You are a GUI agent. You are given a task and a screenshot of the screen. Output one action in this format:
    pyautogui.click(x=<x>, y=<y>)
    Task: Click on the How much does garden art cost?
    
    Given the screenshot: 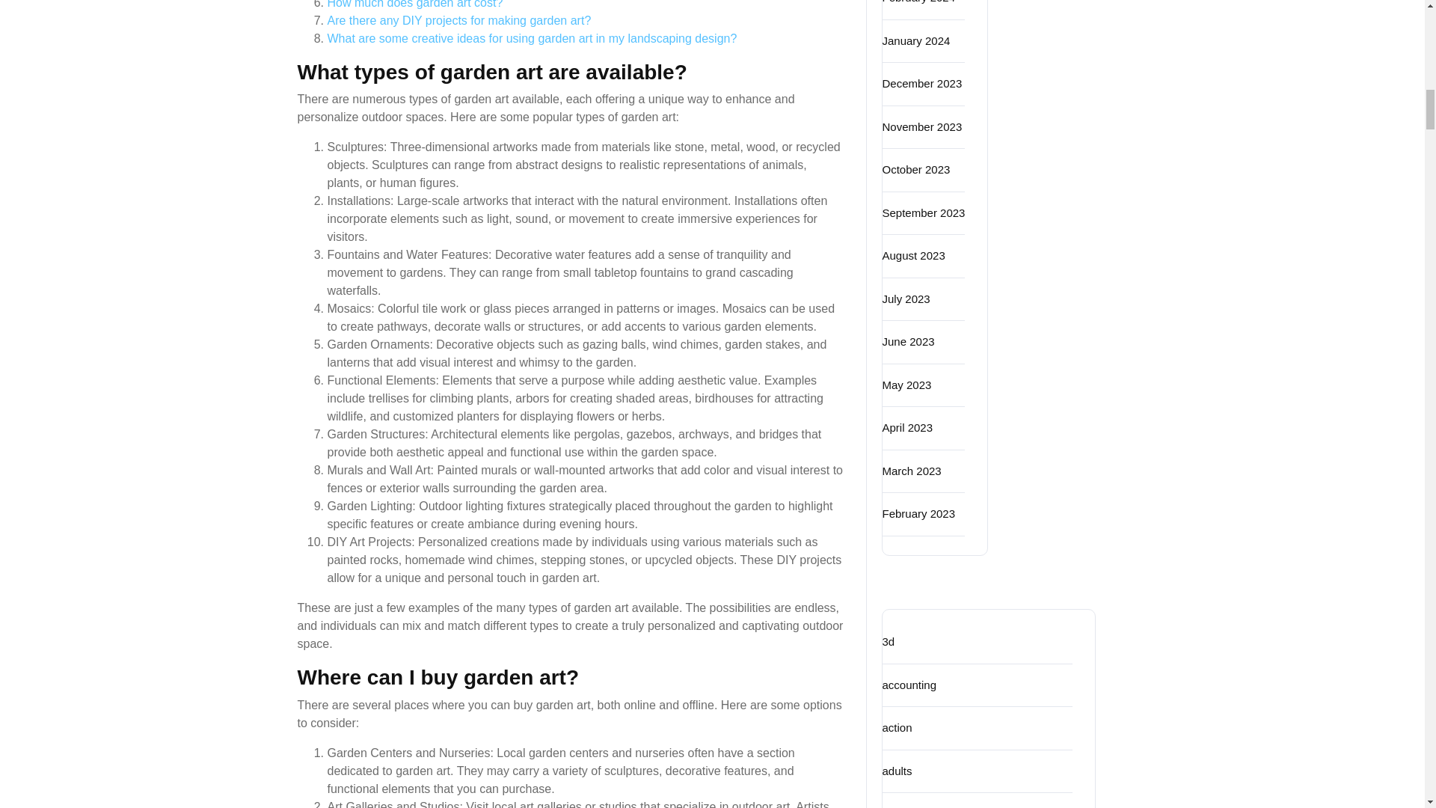 What is the action you would take?
    pyautogui.click(x=415, y=4)
    